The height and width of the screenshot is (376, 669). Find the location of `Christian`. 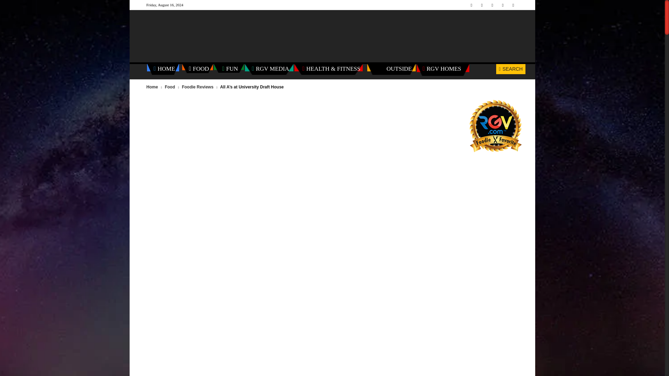

Christian is located at coordinates (65, 326).